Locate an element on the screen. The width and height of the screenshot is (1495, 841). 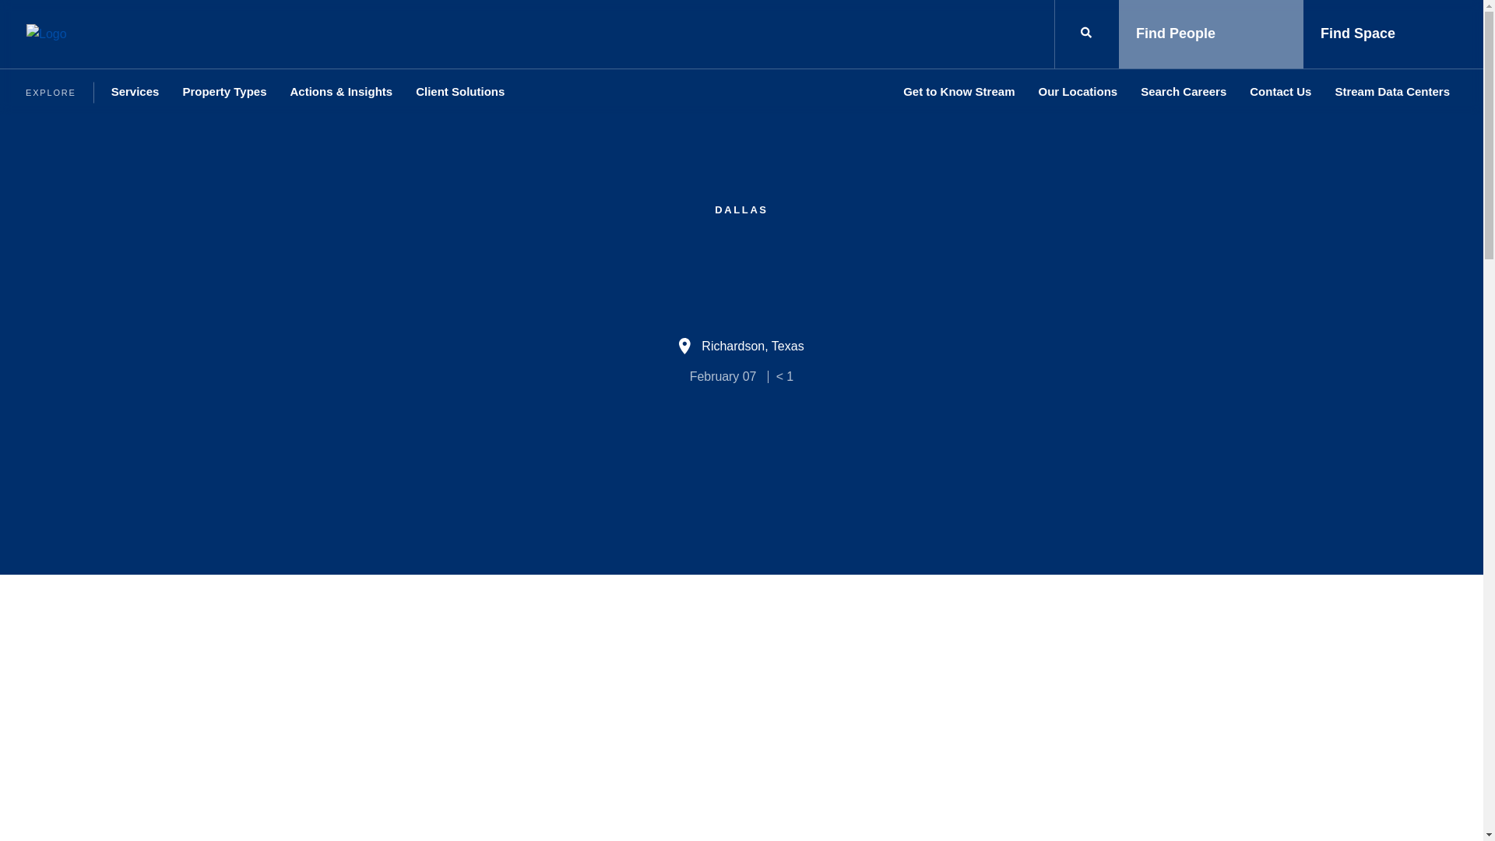
Property Types is located at coordinates (224, 91).